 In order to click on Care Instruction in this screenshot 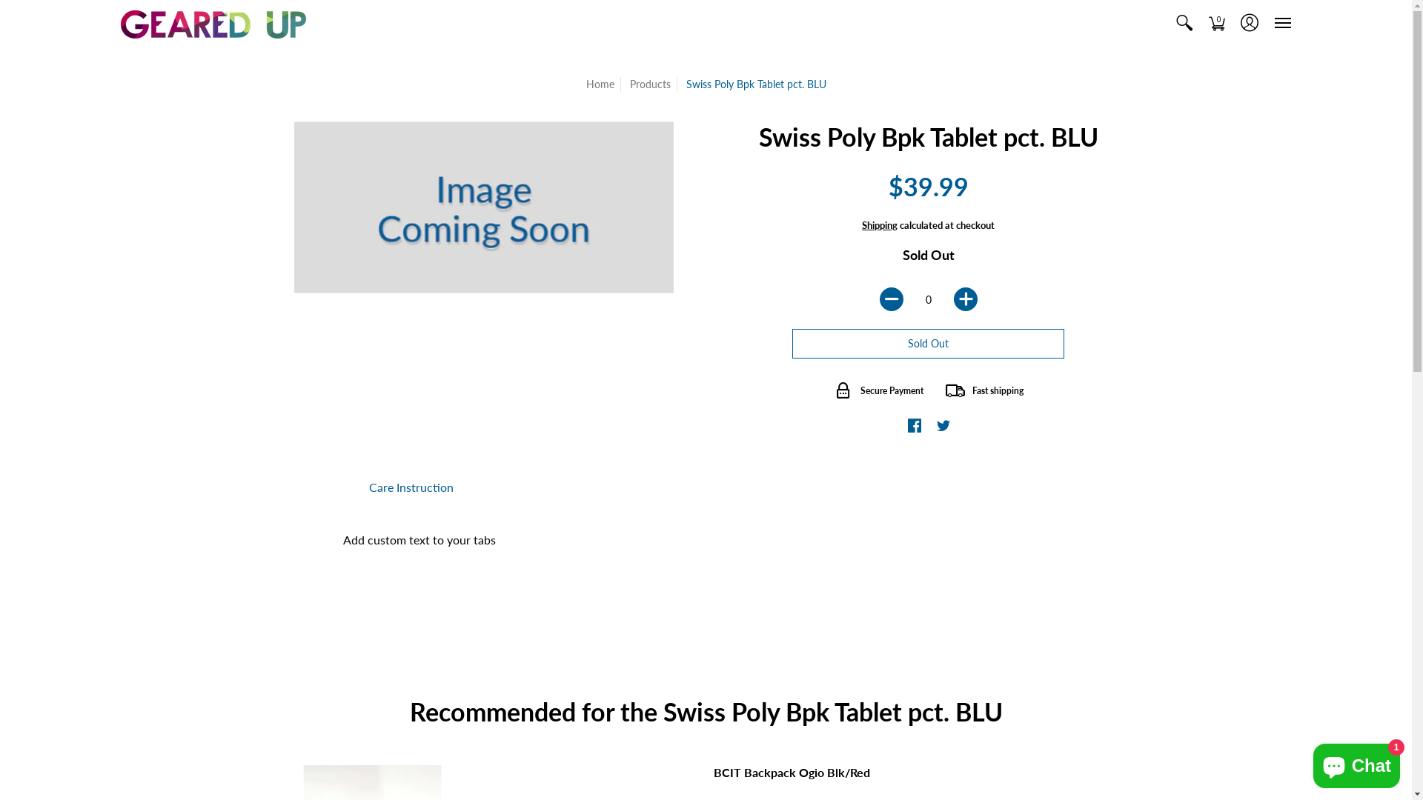, I will do `click(411, 487)`.